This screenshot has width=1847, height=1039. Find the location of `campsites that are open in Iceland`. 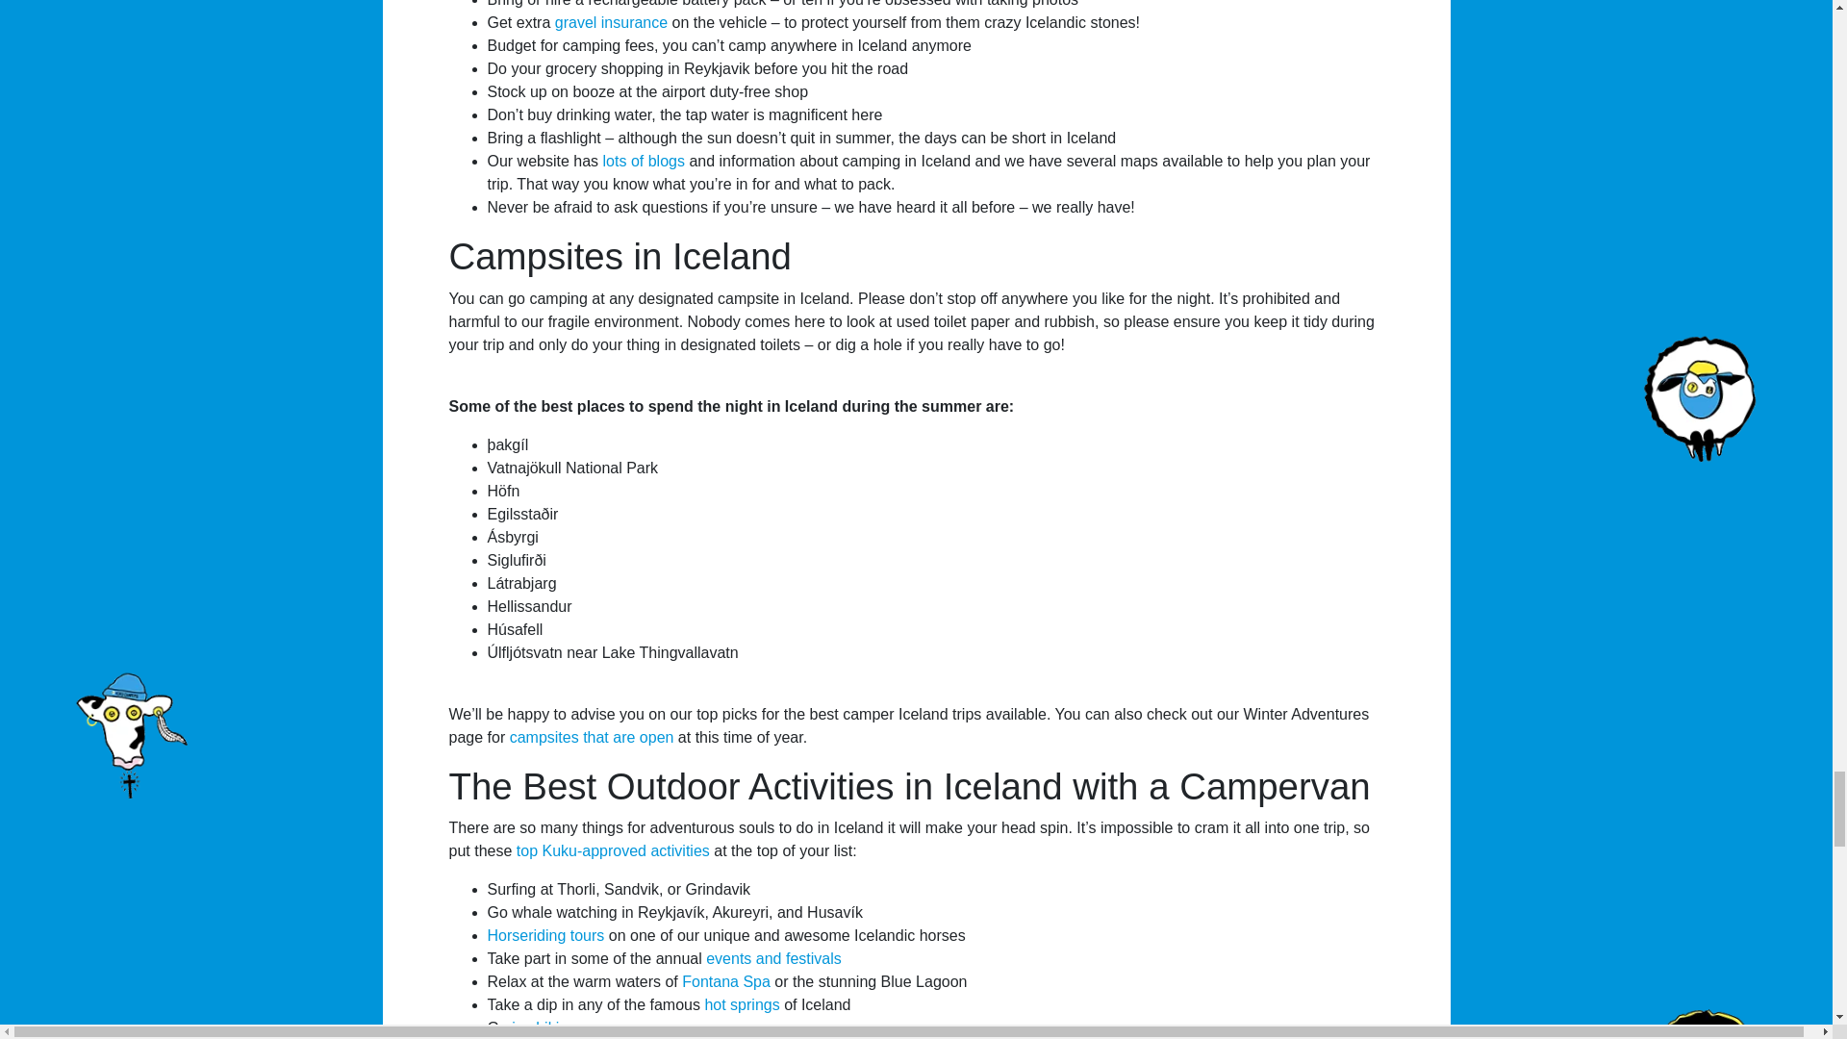

campsites that are open in Iceland is located at coordinates (591, 737).